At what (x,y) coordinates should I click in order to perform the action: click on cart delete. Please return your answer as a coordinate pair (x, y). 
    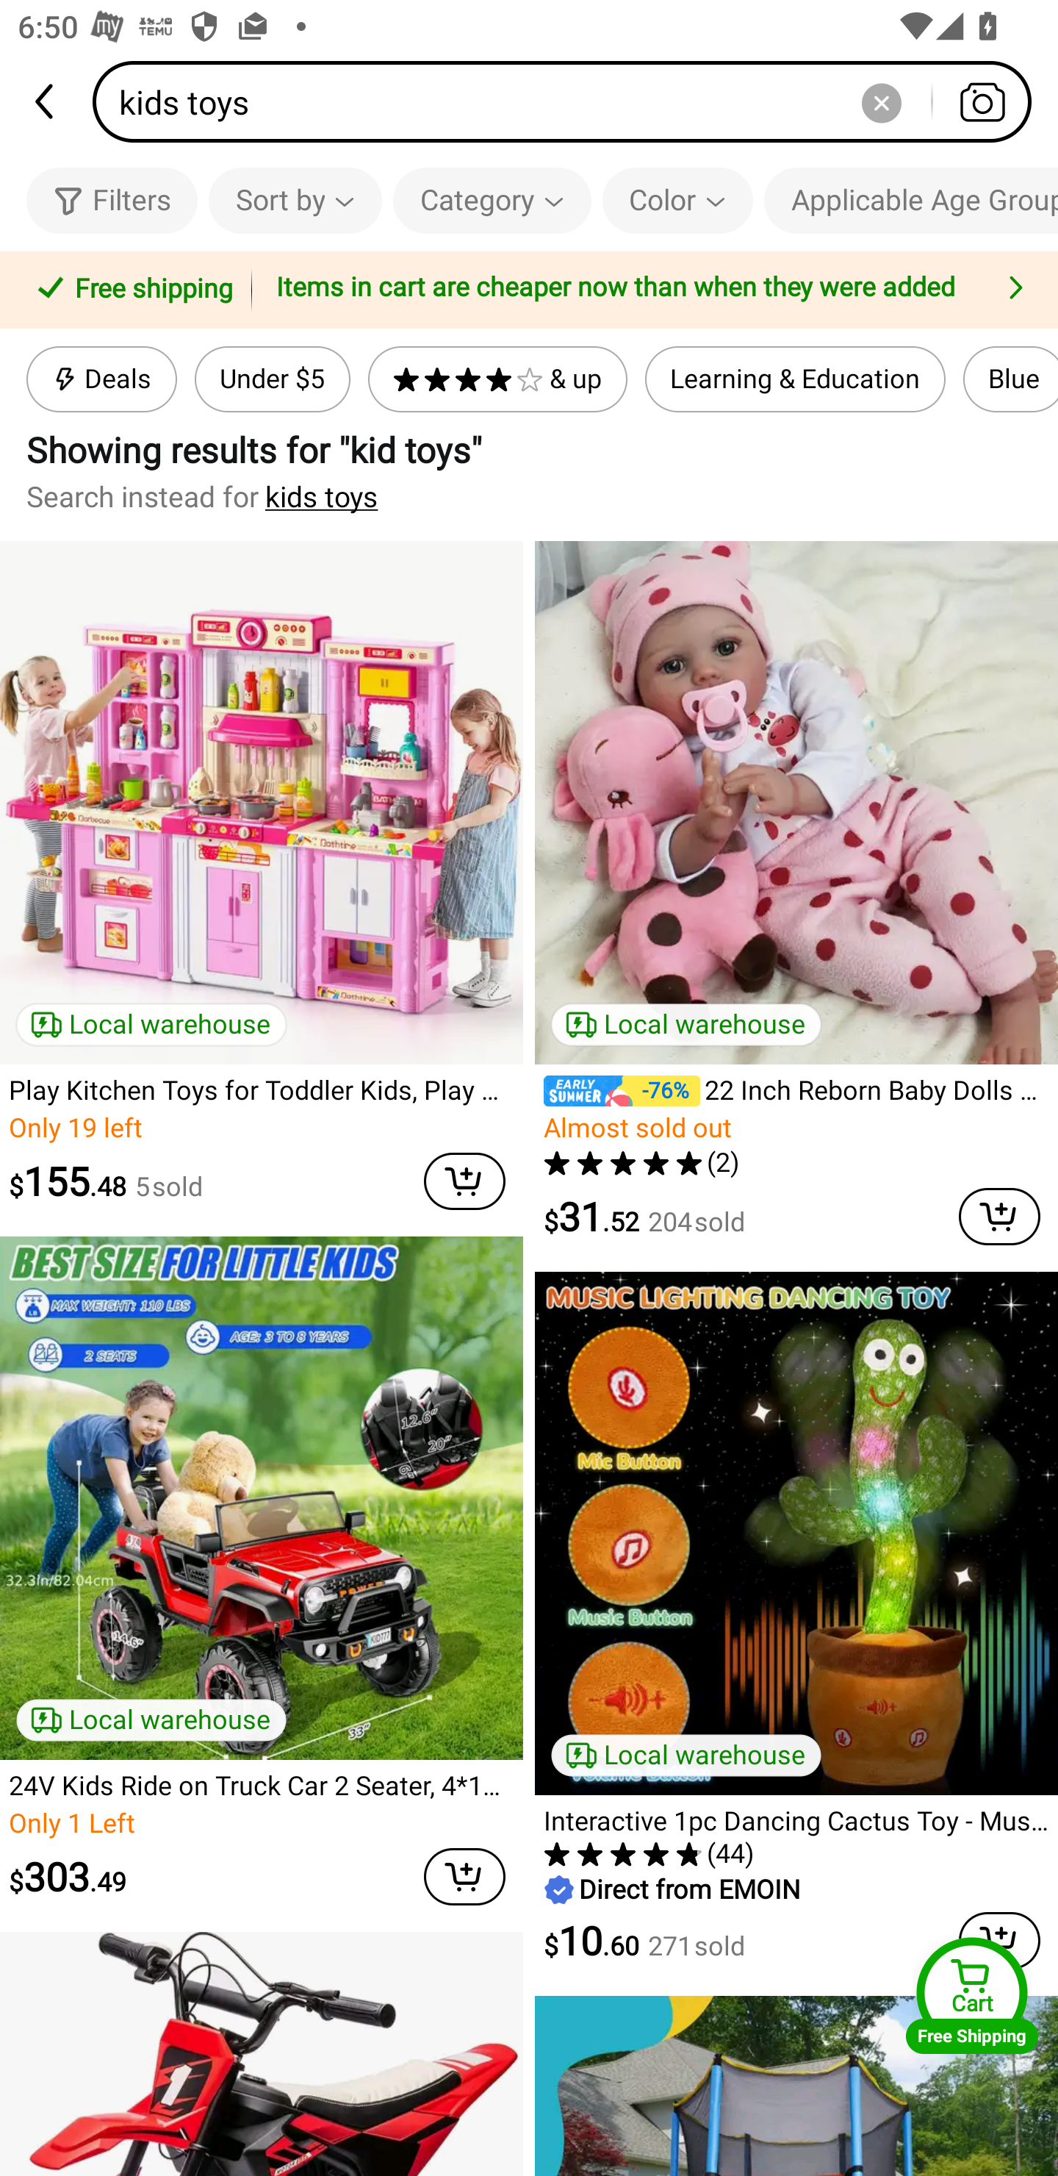
    Looking at the image, I should click on (999, 1216).